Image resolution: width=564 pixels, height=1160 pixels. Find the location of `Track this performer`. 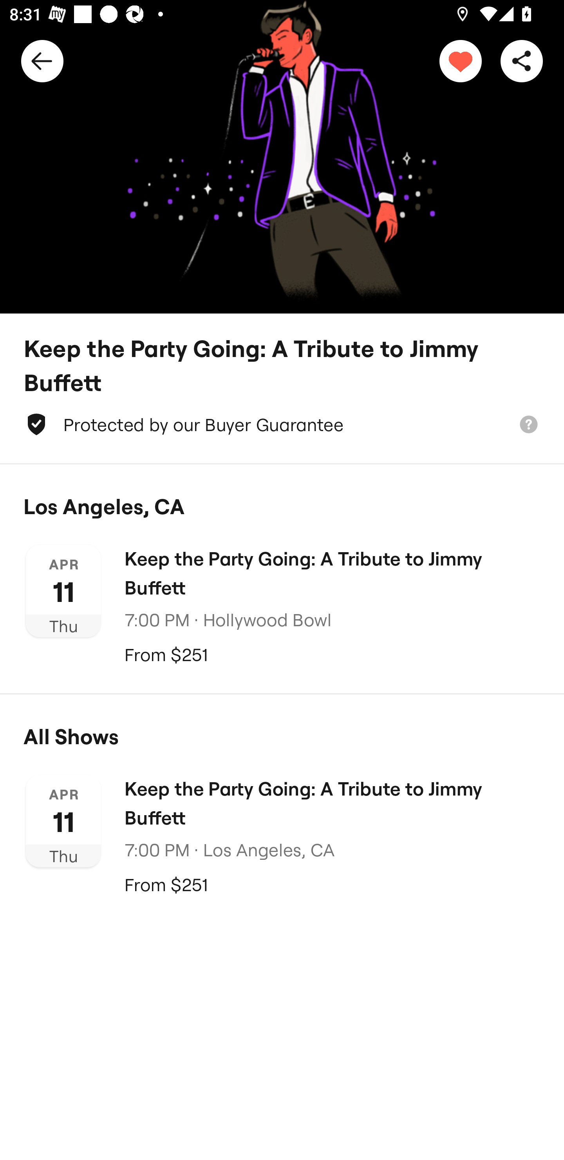

Track this performer is located at coordinates (461, 60).